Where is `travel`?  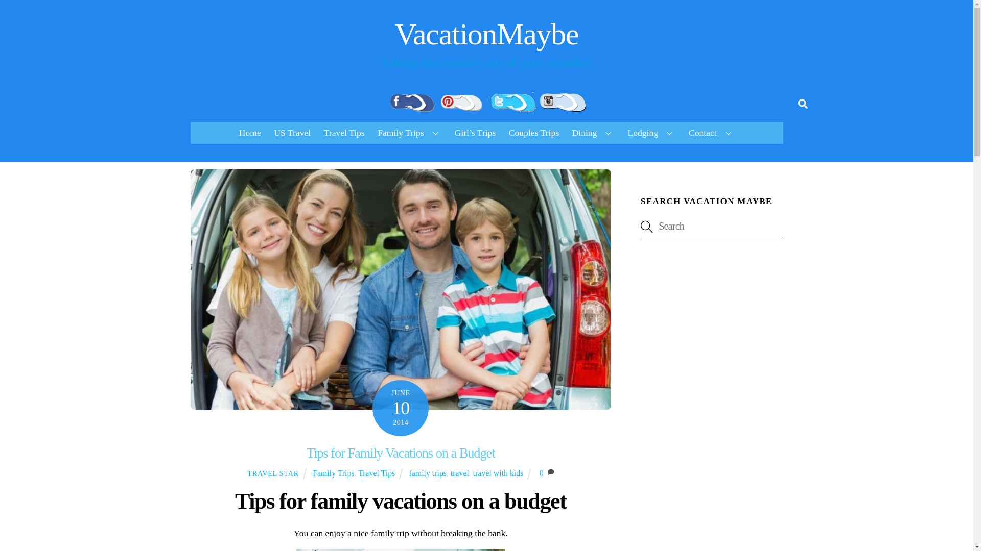
travel is located at coordinates (459, 473).